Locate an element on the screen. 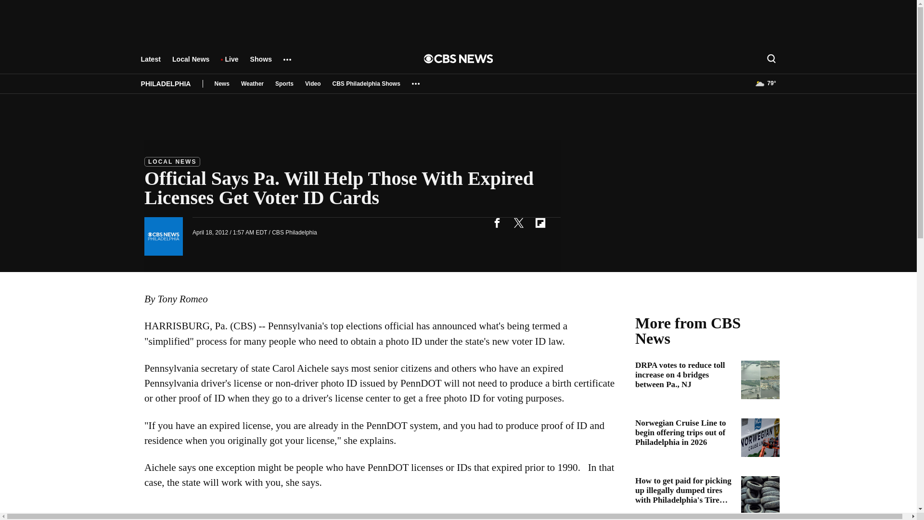 The image size is (924, 520). flipboard is located at coordinates (540, 222).